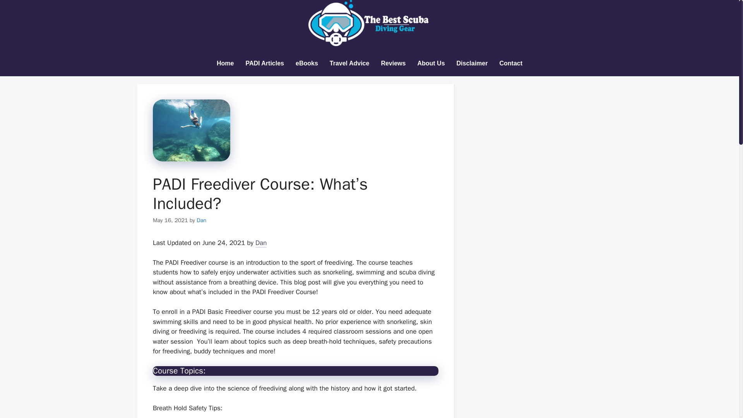  I want to click on About Us, so click(431, 63).